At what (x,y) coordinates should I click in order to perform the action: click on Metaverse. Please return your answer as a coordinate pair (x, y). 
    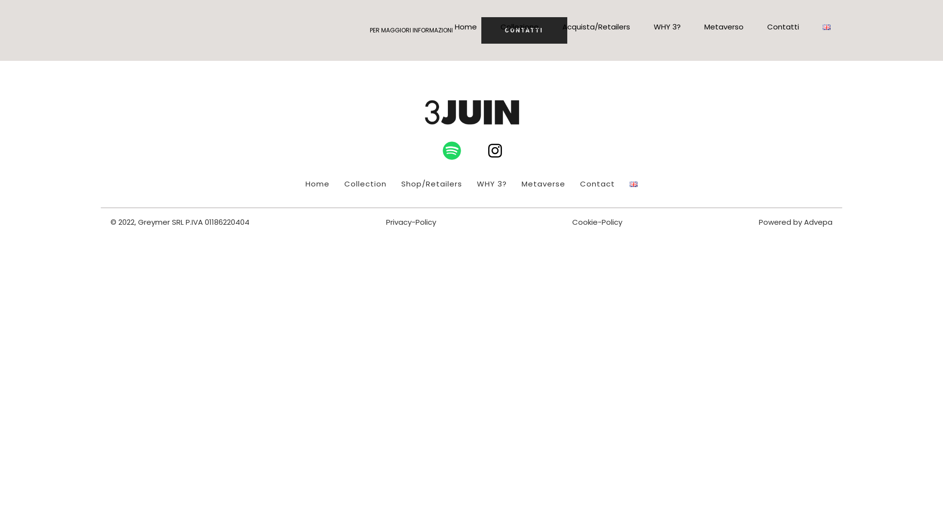
    Looking at the image, I should click on (543, 184).